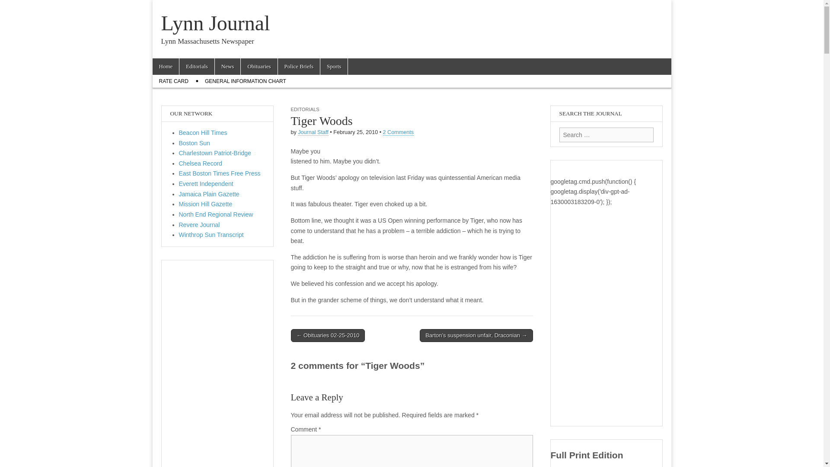 Image resolution: width=830 pixels, height=467 pixels. Describe the element at coordinates (165, 67) in the screenshot. I see `Home` at that location.